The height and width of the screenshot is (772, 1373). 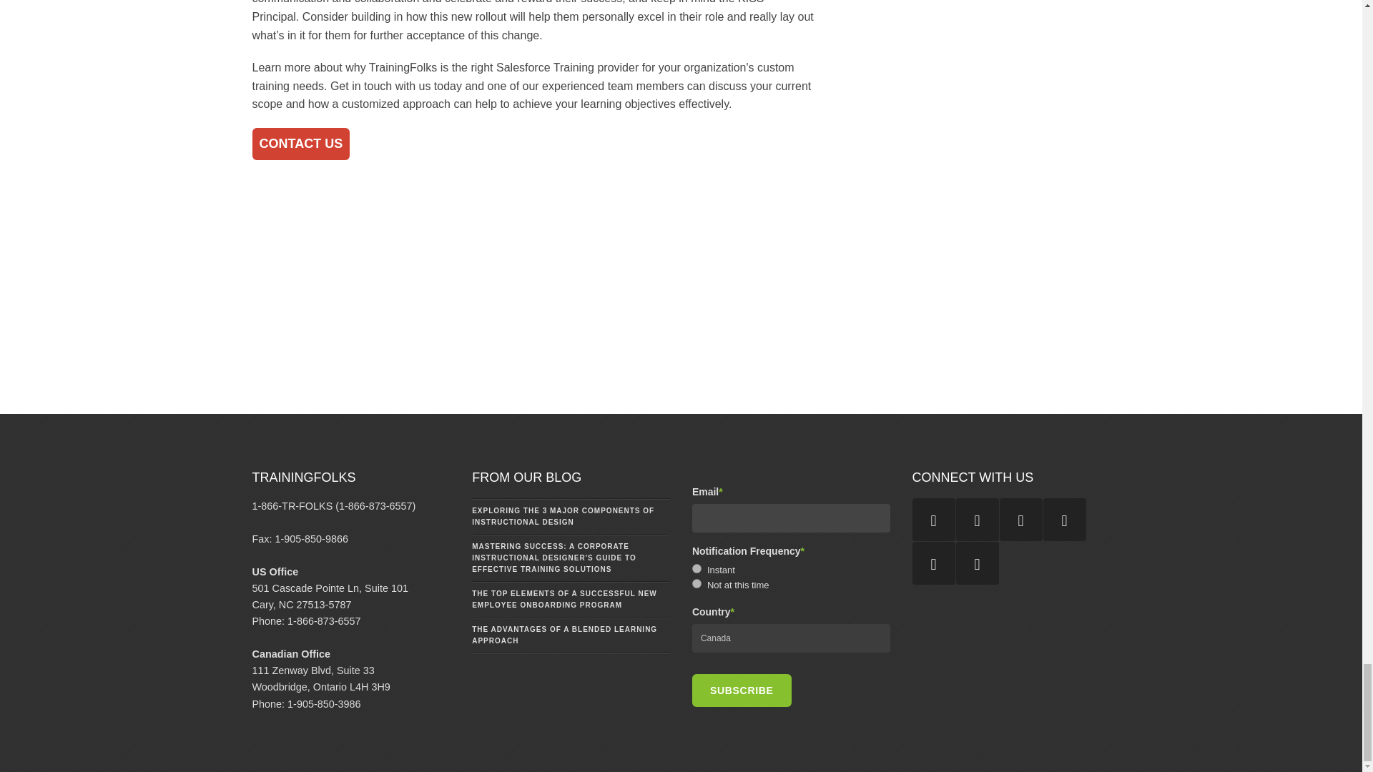 What do you see at coordinates (300, 144) in the screenshot?
I see `CONTACT US` at bounding box center [300, 144].